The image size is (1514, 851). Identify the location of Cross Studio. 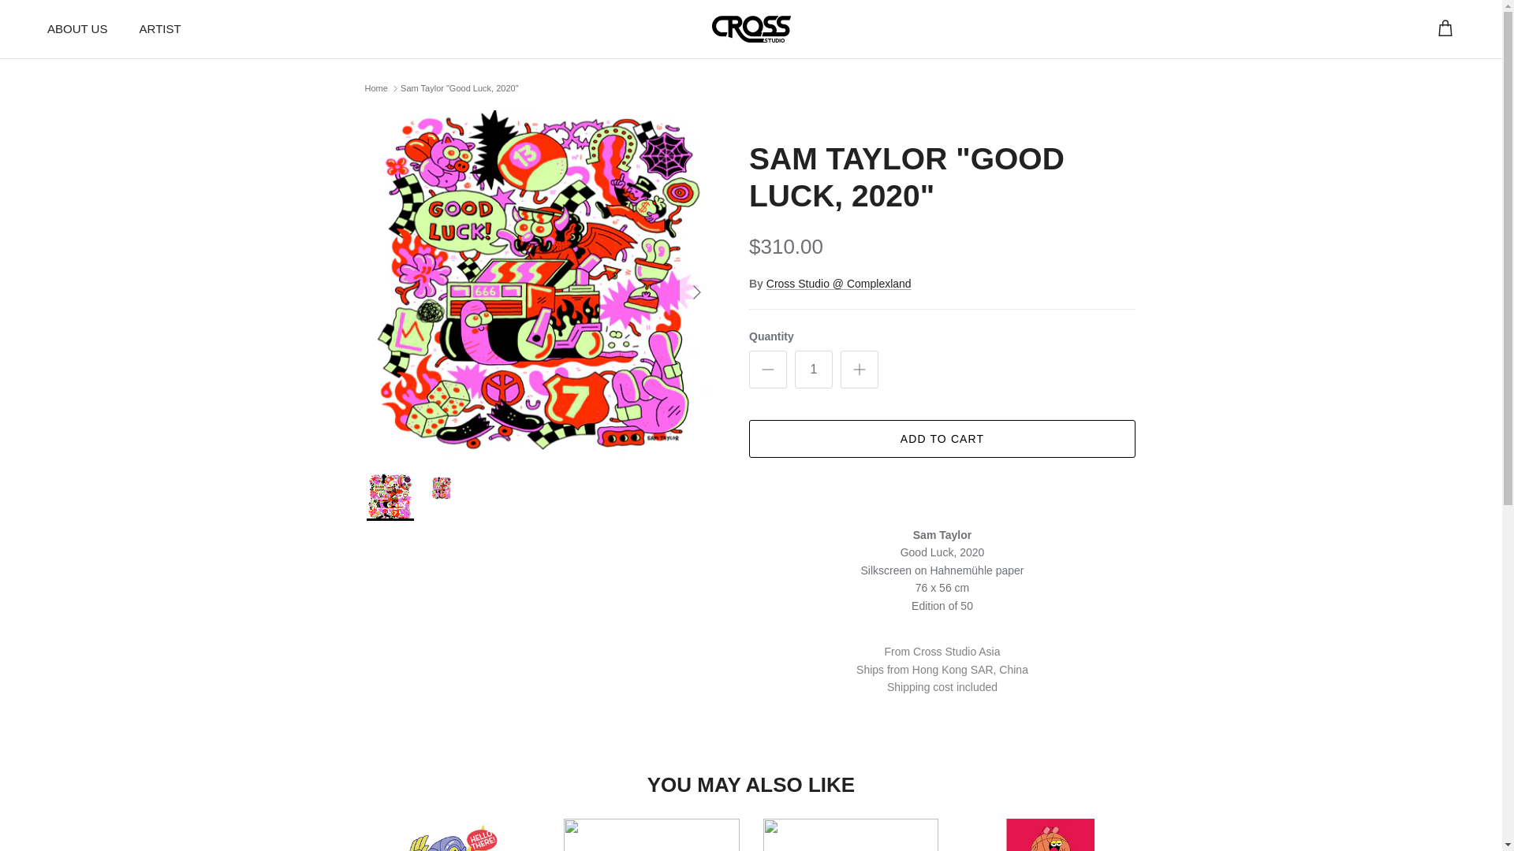
(751, 29).